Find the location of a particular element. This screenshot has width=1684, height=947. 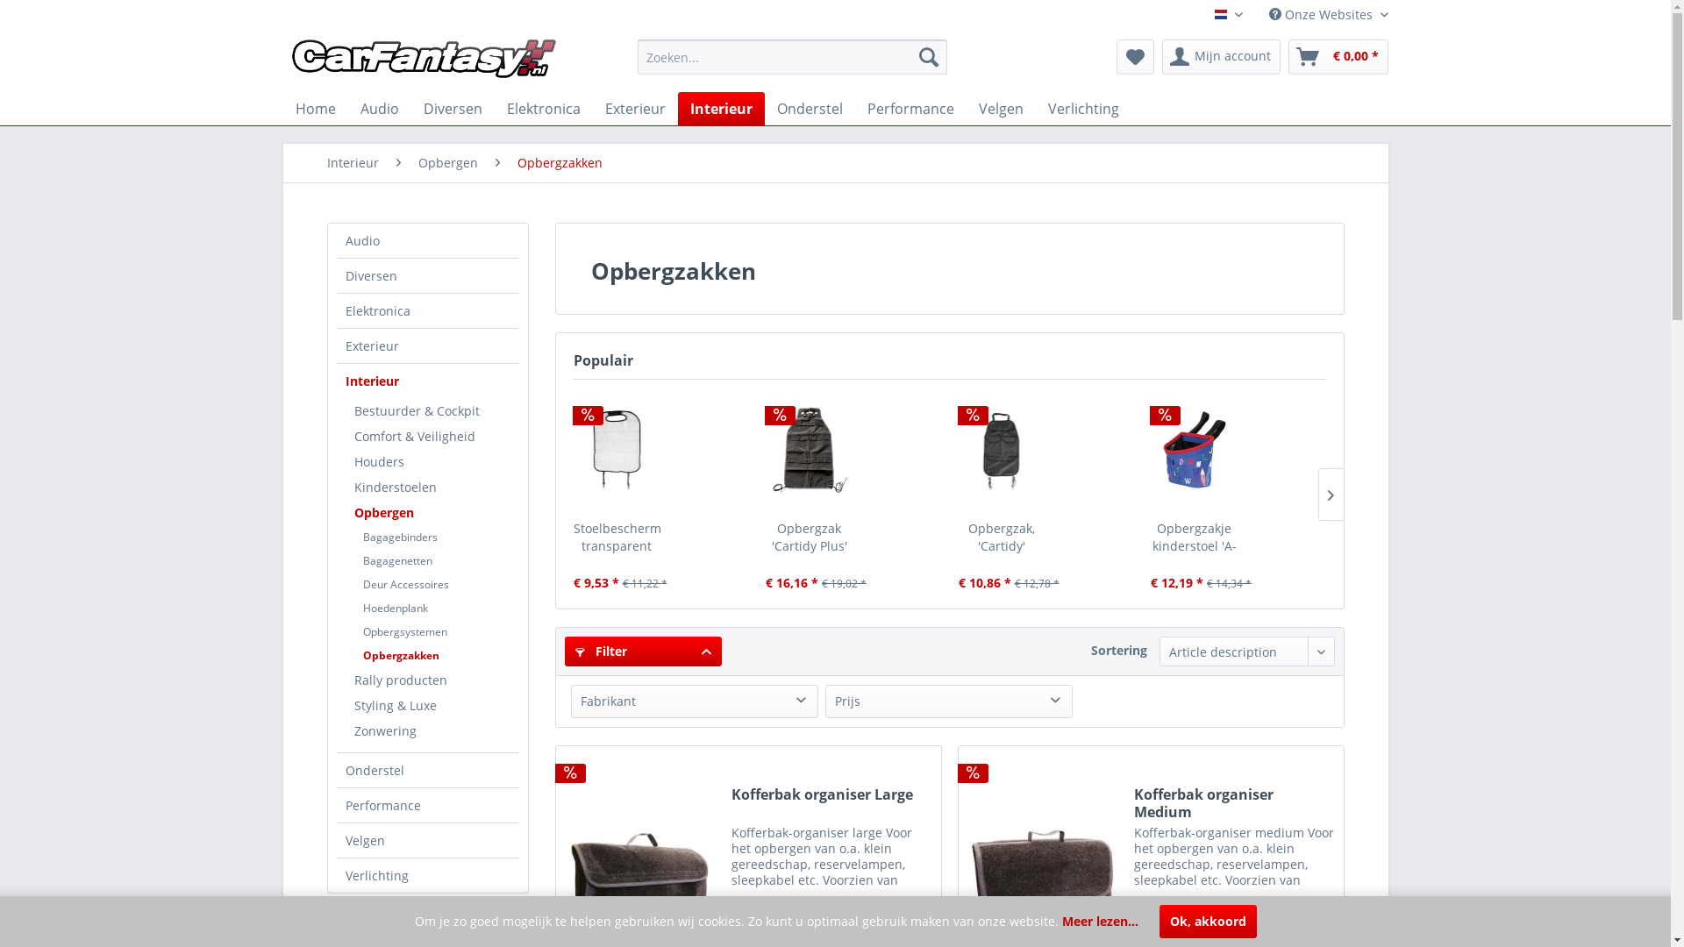

Diversen is located at coordinates (453, 109).